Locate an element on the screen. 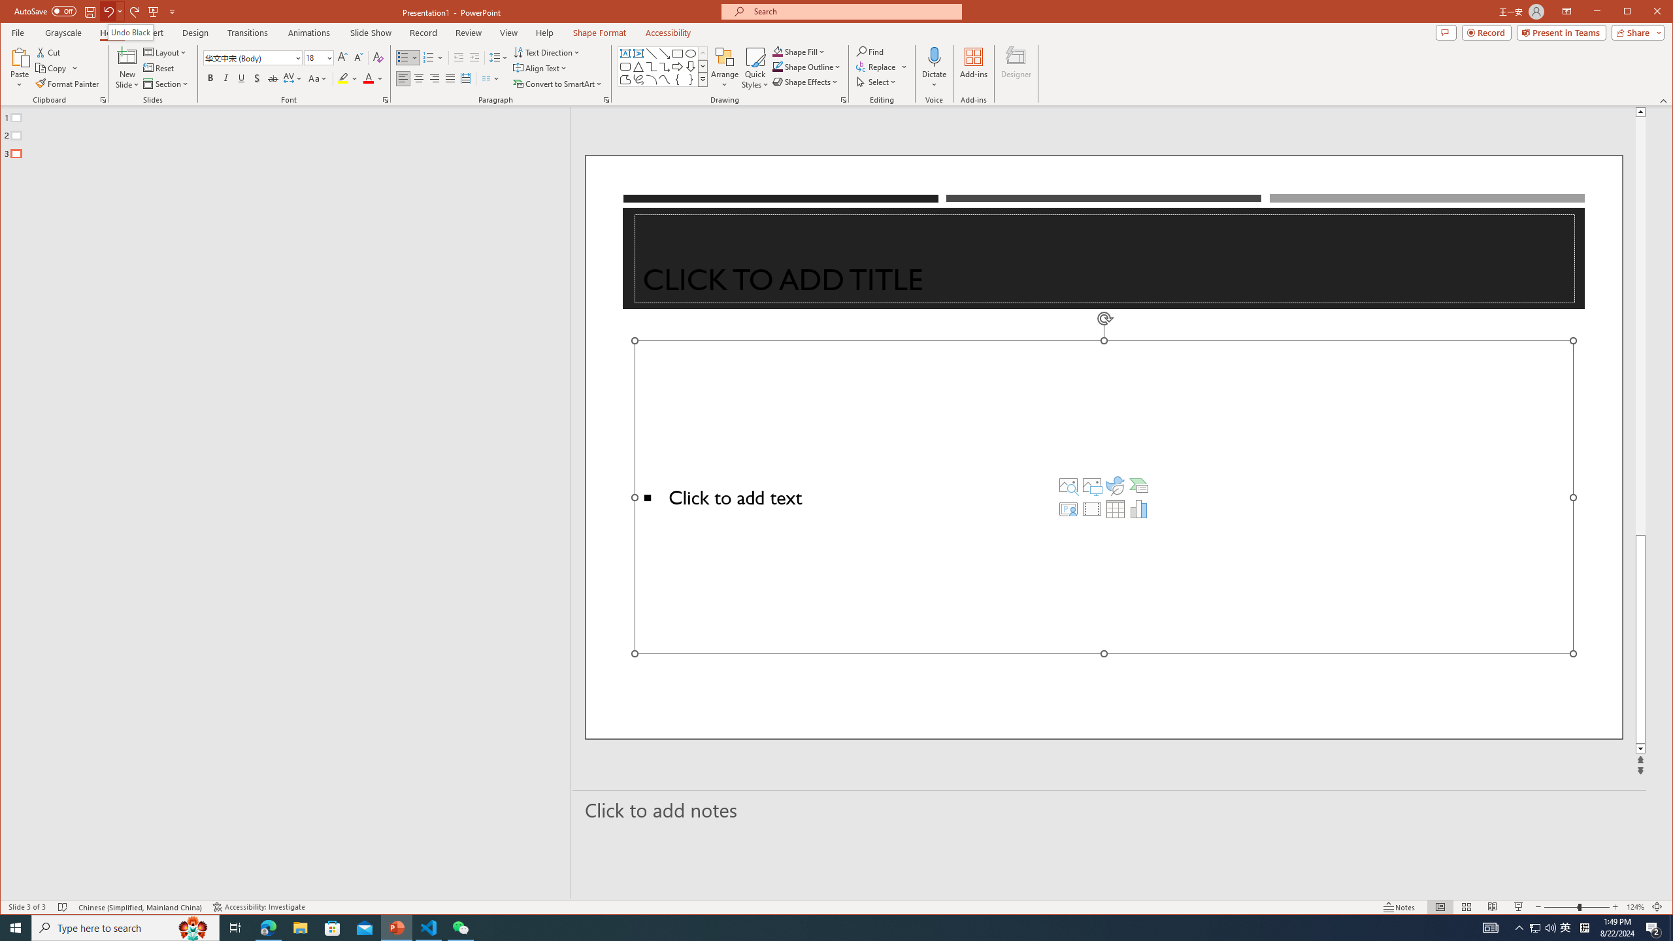 The height and width of the screenshot is (941, 1673). Dictate is located at coordinates (935, 68).